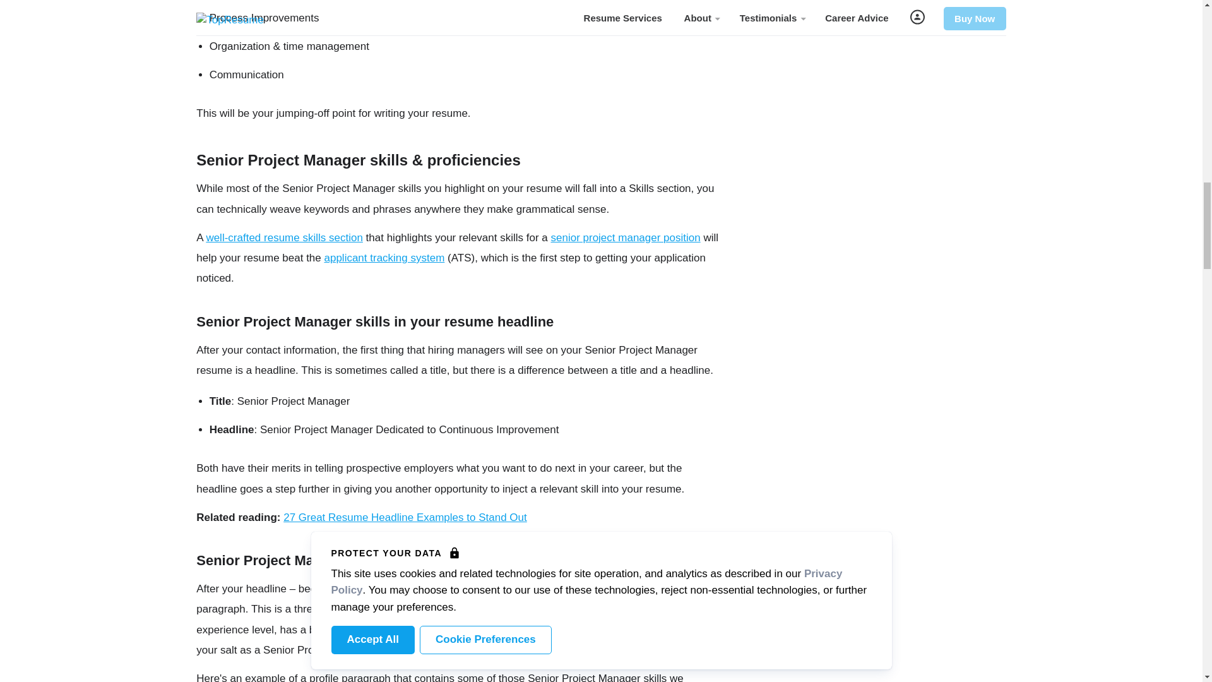 This screenshot has height=682, width=1212. Describe the element at coordinates (625, 237) in the screenshot. I see `senior project manager position` at that location.